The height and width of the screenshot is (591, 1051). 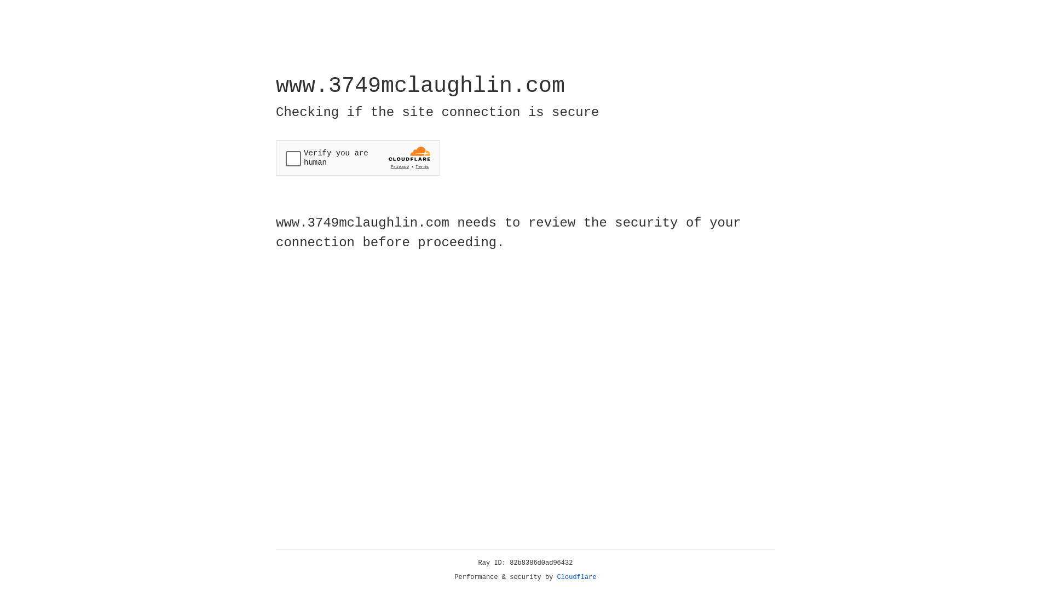 I want to click on Cloudflare, so click(x=577, y=577).